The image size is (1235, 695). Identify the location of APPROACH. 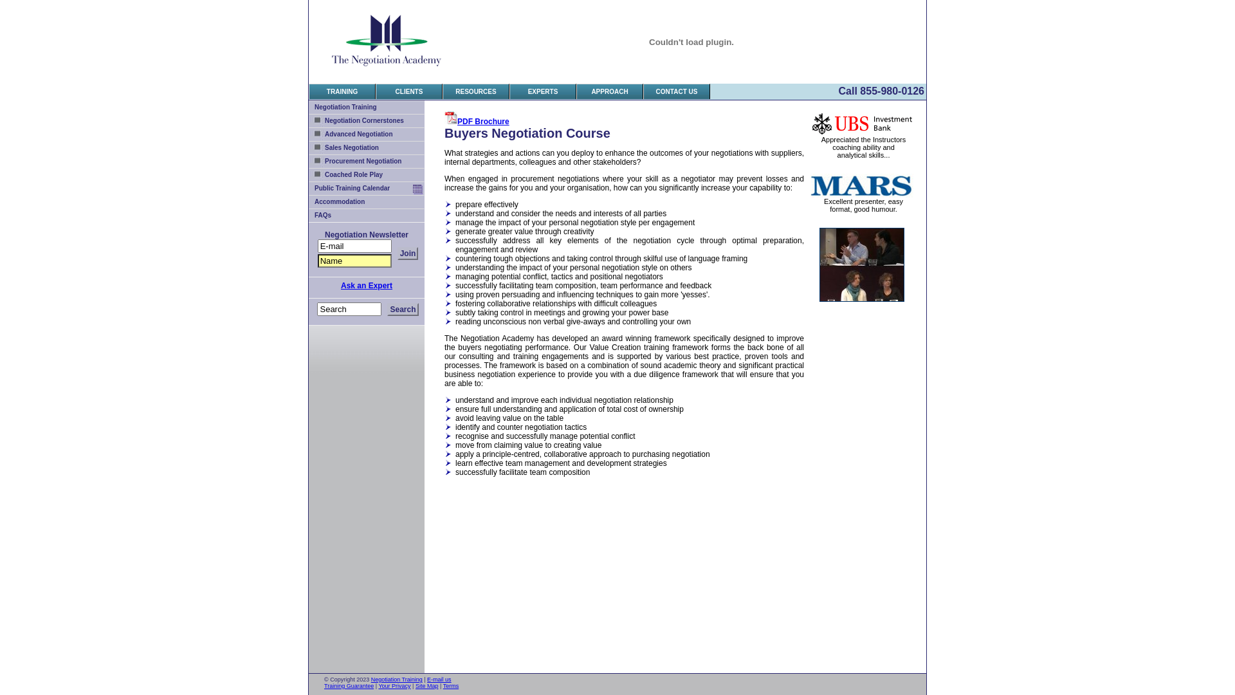
(610, 91).